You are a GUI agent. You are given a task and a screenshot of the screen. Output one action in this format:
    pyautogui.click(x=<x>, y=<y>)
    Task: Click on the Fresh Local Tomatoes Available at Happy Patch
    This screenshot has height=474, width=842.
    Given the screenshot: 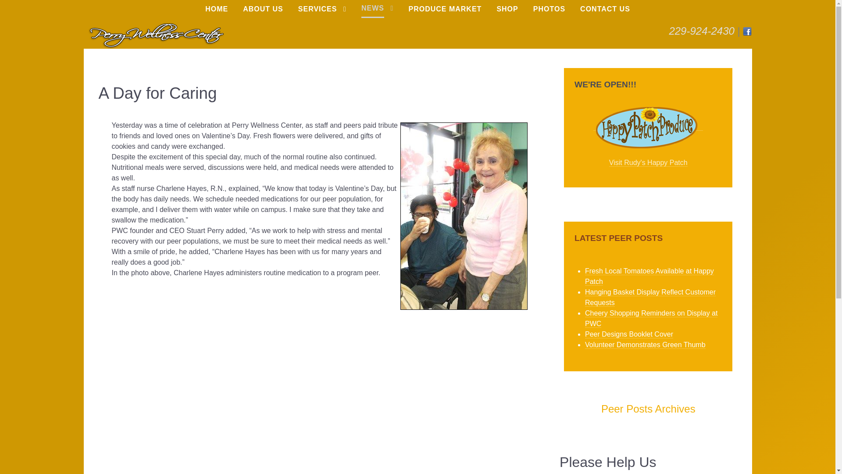 What is the action you would take?
    pyautogui.click(x=649, y=276)
    